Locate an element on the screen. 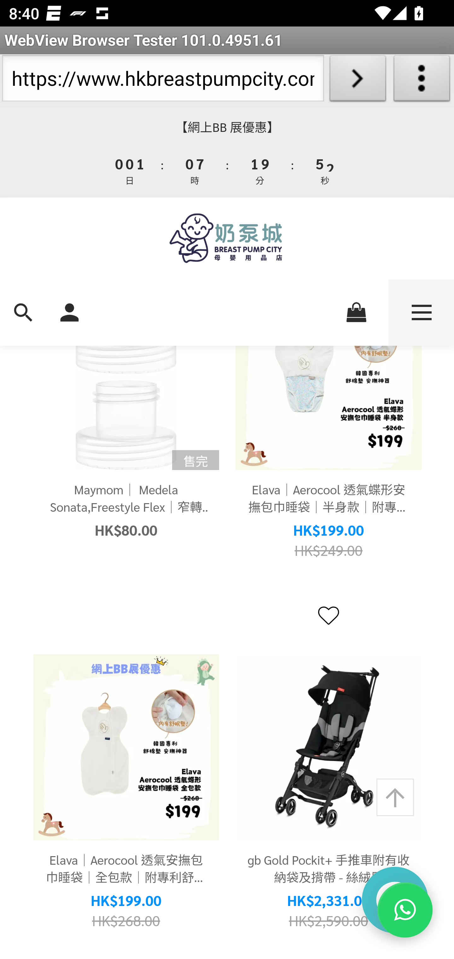 The height and width of the screenshot is (959, 454). sign_in is located at coordinates (69, 311).